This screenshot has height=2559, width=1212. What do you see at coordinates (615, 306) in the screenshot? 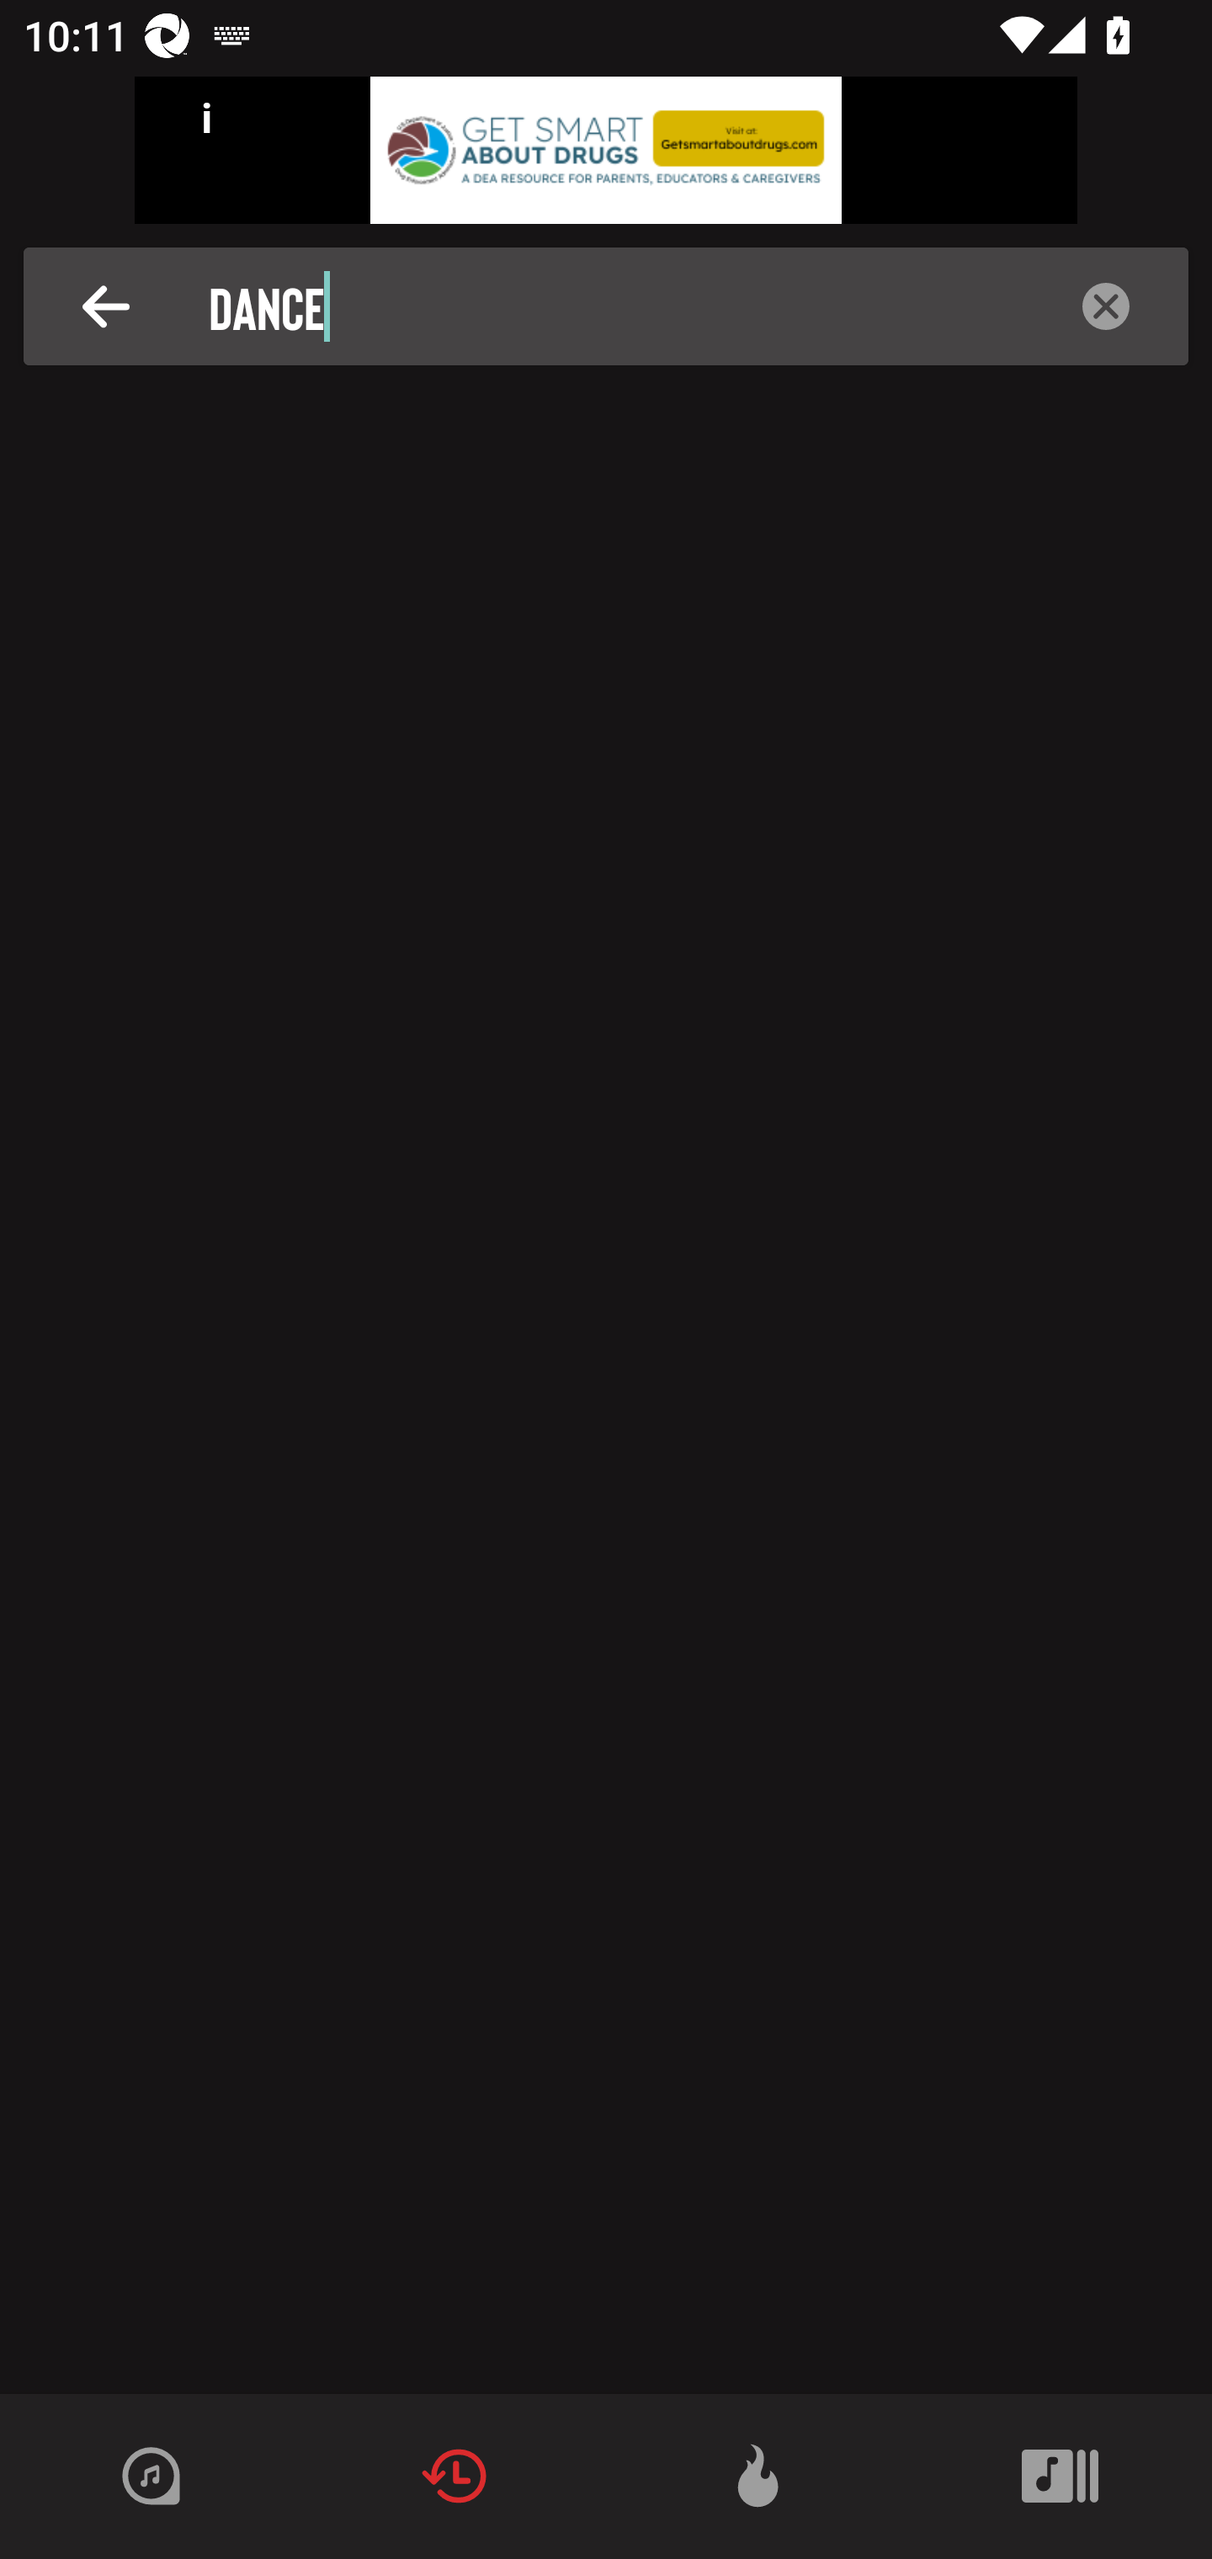
I see `Dance` at bounding box center [615, 306].